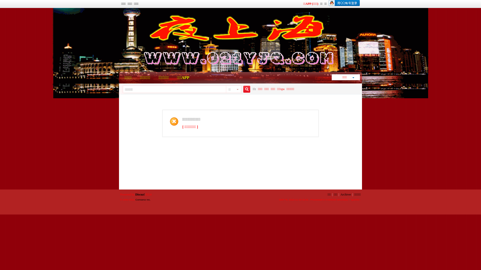 The height and width of the screenshot is (270, 481). What do you see at coordinates (346, 194) in the screenshot?
I see `Archiver` at bounding box center [346, 194].